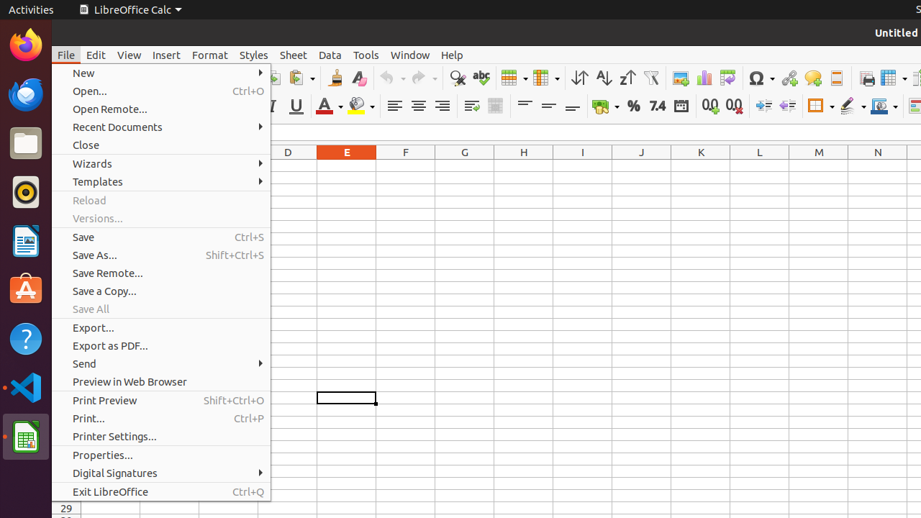 This screenshot has height=518, width=921. I want to click on Hyperlink, so click(789, 78).